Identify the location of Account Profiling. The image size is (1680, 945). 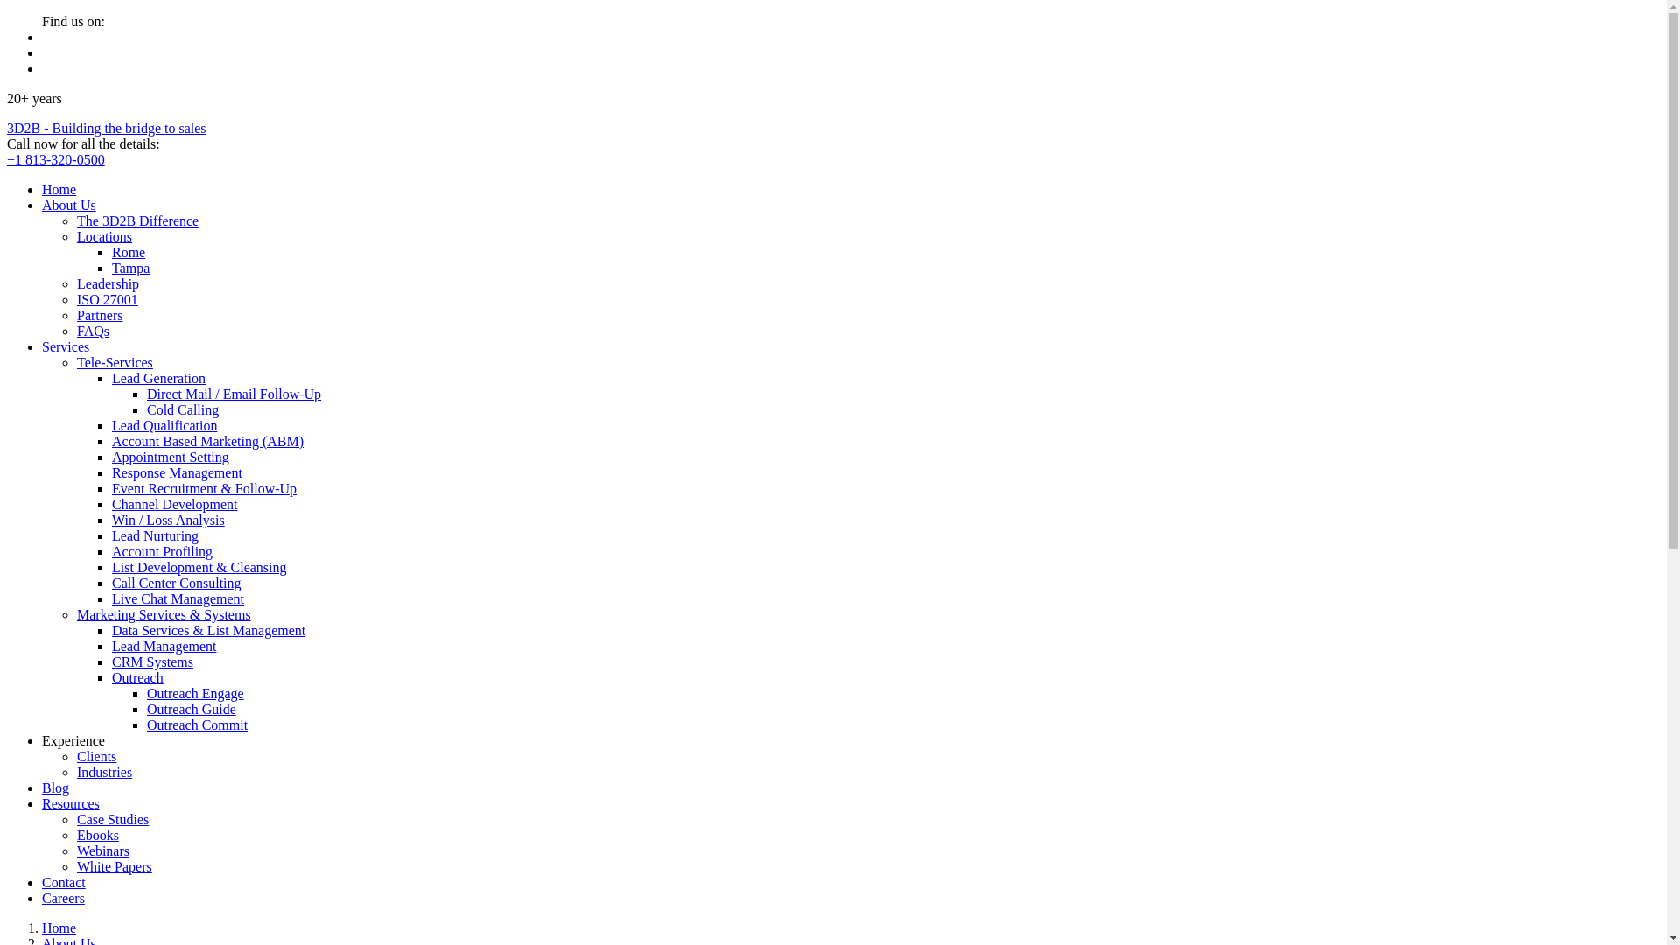
(163, 551).